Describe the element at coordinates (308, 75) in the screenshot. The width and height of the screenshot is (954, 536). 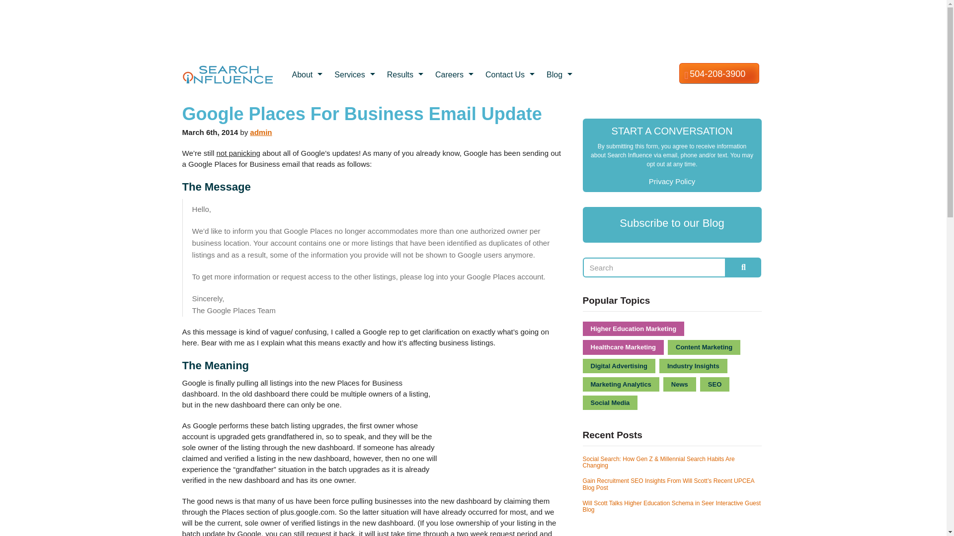
I see `About` at that location.